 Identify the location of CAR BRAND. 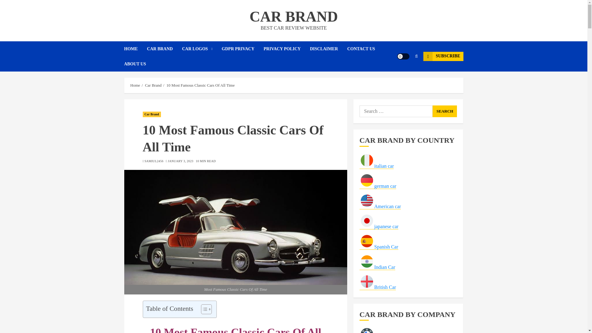
(165, 49).